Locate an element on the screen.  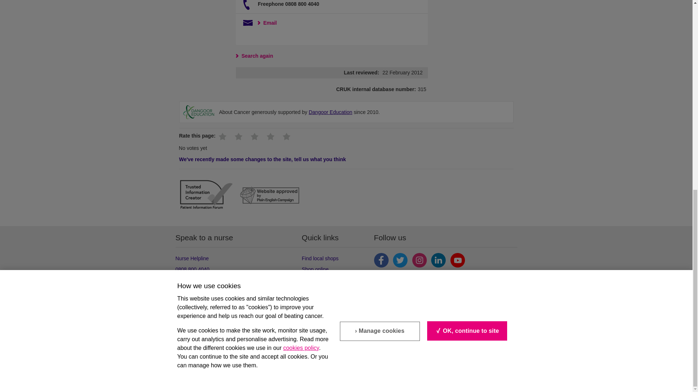
Visit Dangoor Education is located at coordinates (330, 112).